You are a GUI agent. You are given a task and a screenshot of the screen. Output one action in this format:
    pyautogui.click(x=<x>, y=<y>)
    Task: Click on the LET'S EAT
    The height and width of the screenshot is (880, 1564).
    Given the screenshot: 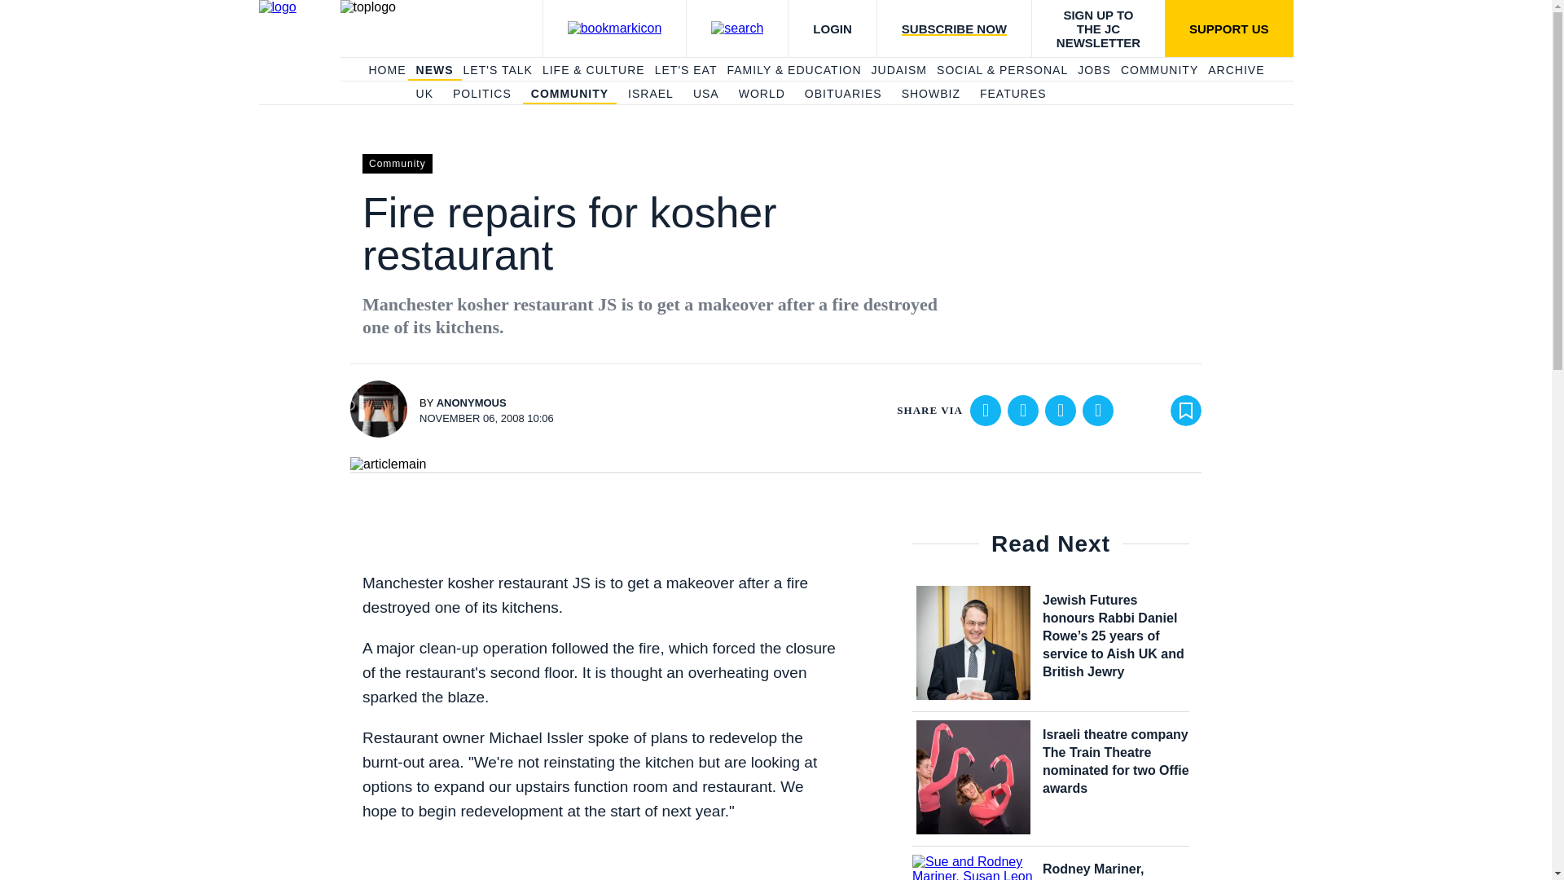 What is the action you would take?
    pyautogui.click(x=686, y=70)
    